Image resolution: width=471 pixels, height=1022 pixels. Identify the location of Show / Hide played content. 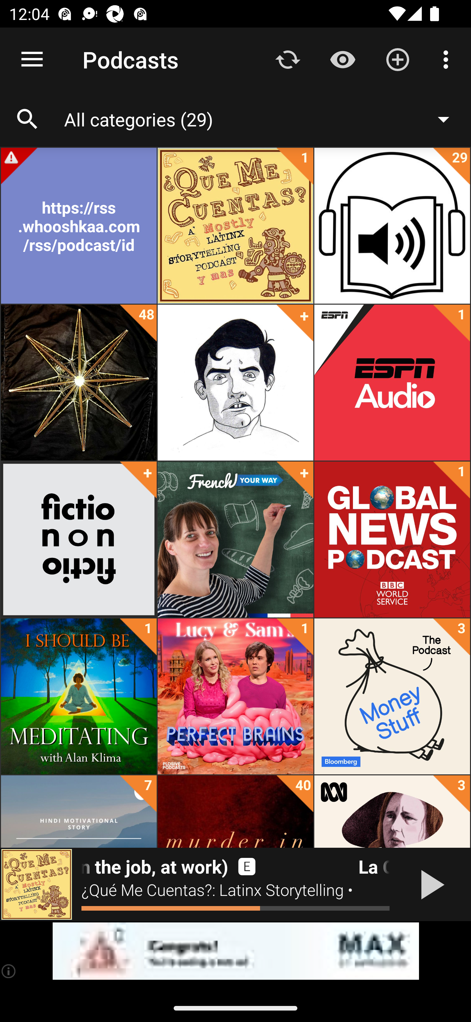
(342, 59).